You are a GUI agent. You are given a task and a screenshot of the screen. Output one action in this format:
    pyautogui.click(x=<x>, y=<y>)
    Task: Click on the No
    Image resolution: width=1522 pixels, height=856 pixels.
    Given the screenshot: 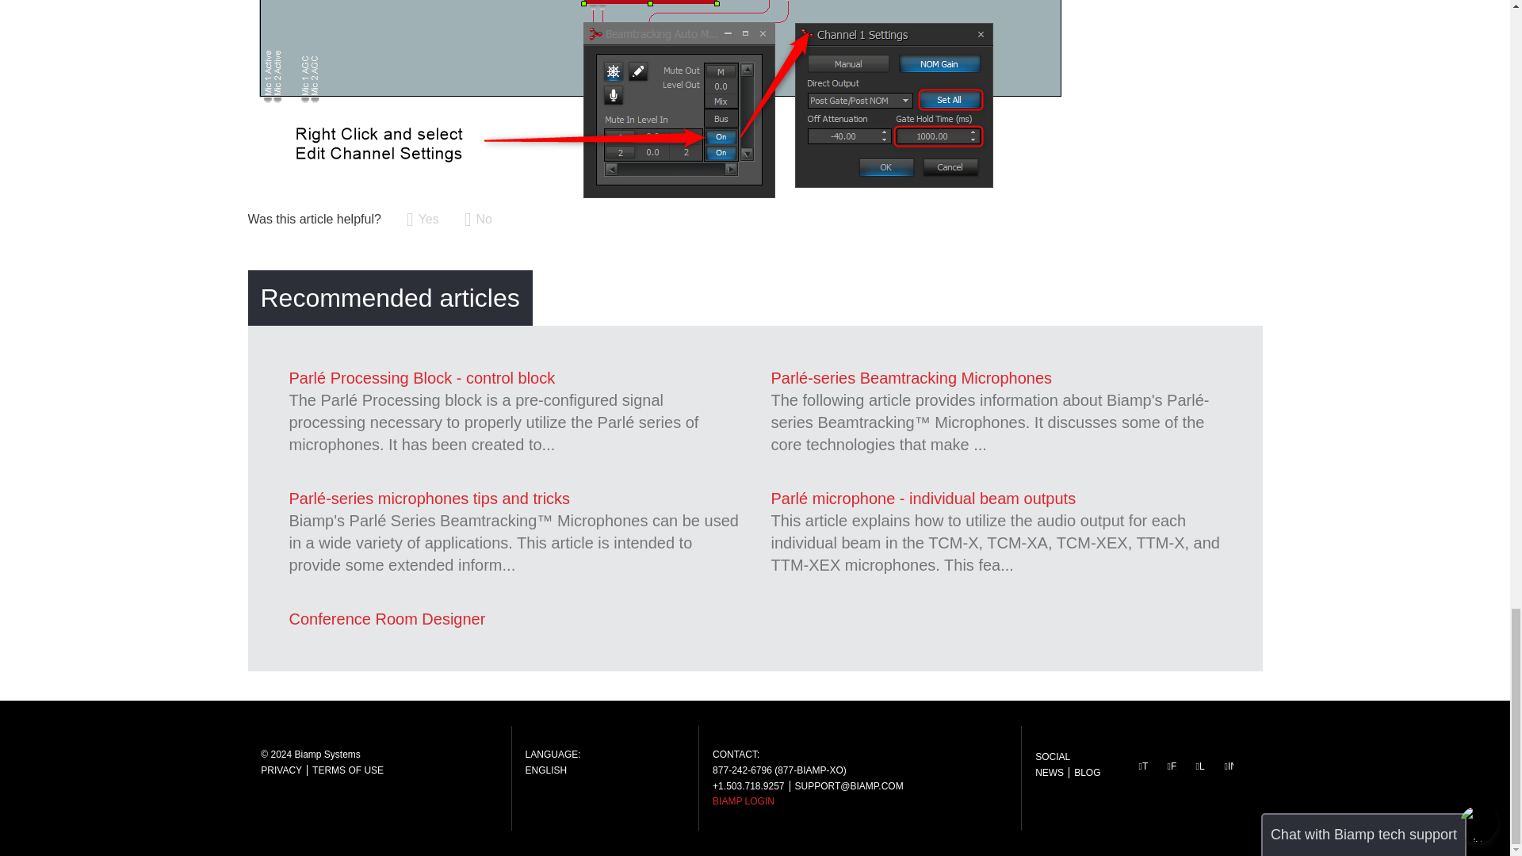 What is the action you would take?
    pyautogui.click(x=477, y=219)
    